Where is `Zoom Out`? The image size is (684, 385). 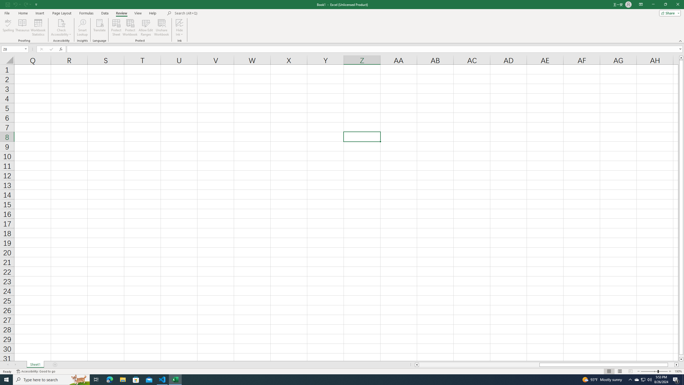 Zoom Out is located at coordinates (649, 371).